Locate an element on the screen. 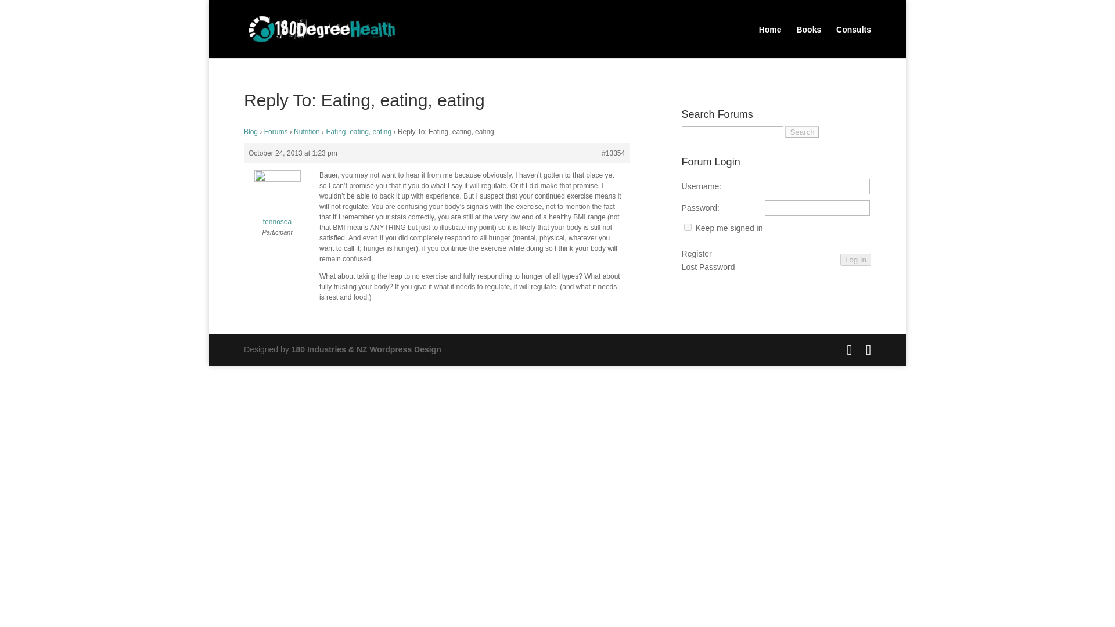 The height and width of the screenshot is (627, 1115). Books is located at coordinates (808, 38).